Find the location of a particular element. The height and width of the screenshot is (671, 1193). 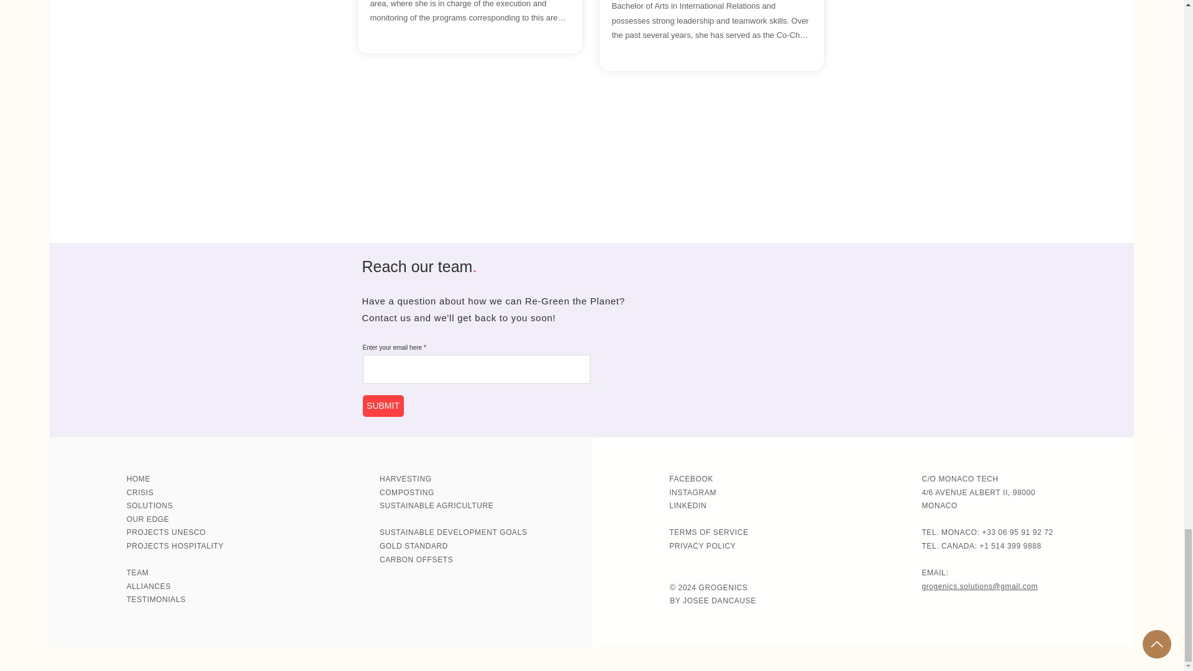

HARVESTING is located at coordinates (405, 478).